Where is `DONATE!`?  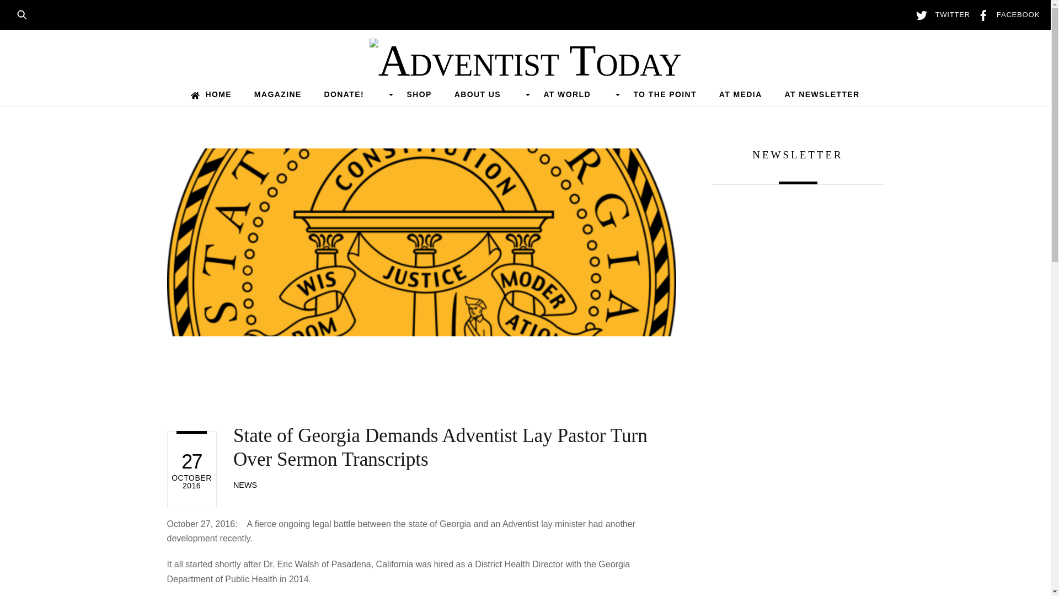 DONATE! is located at coordinates (354, 95).